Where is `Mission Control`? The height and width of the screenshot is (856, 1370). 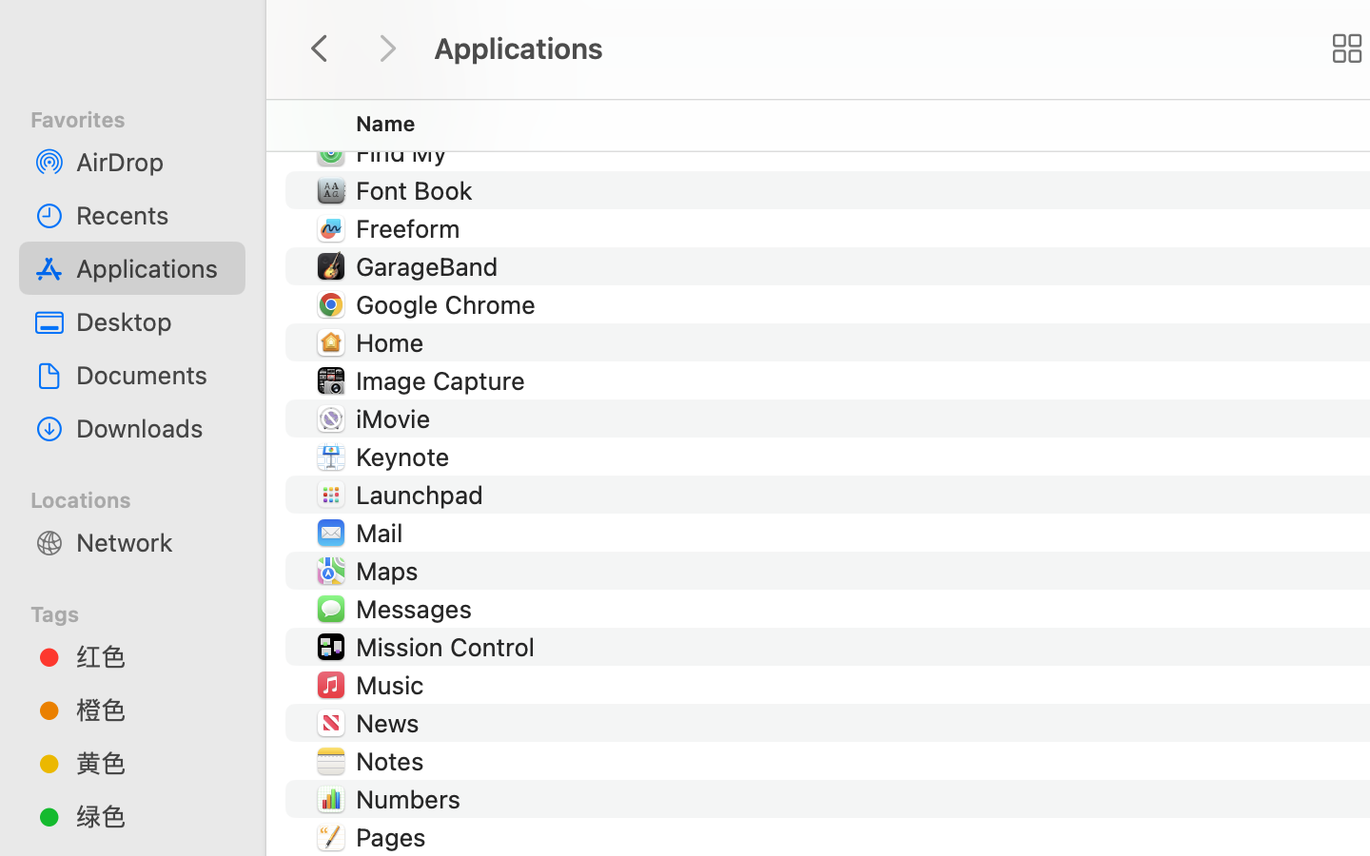
Mission Control is located at coordinates (449, 647).